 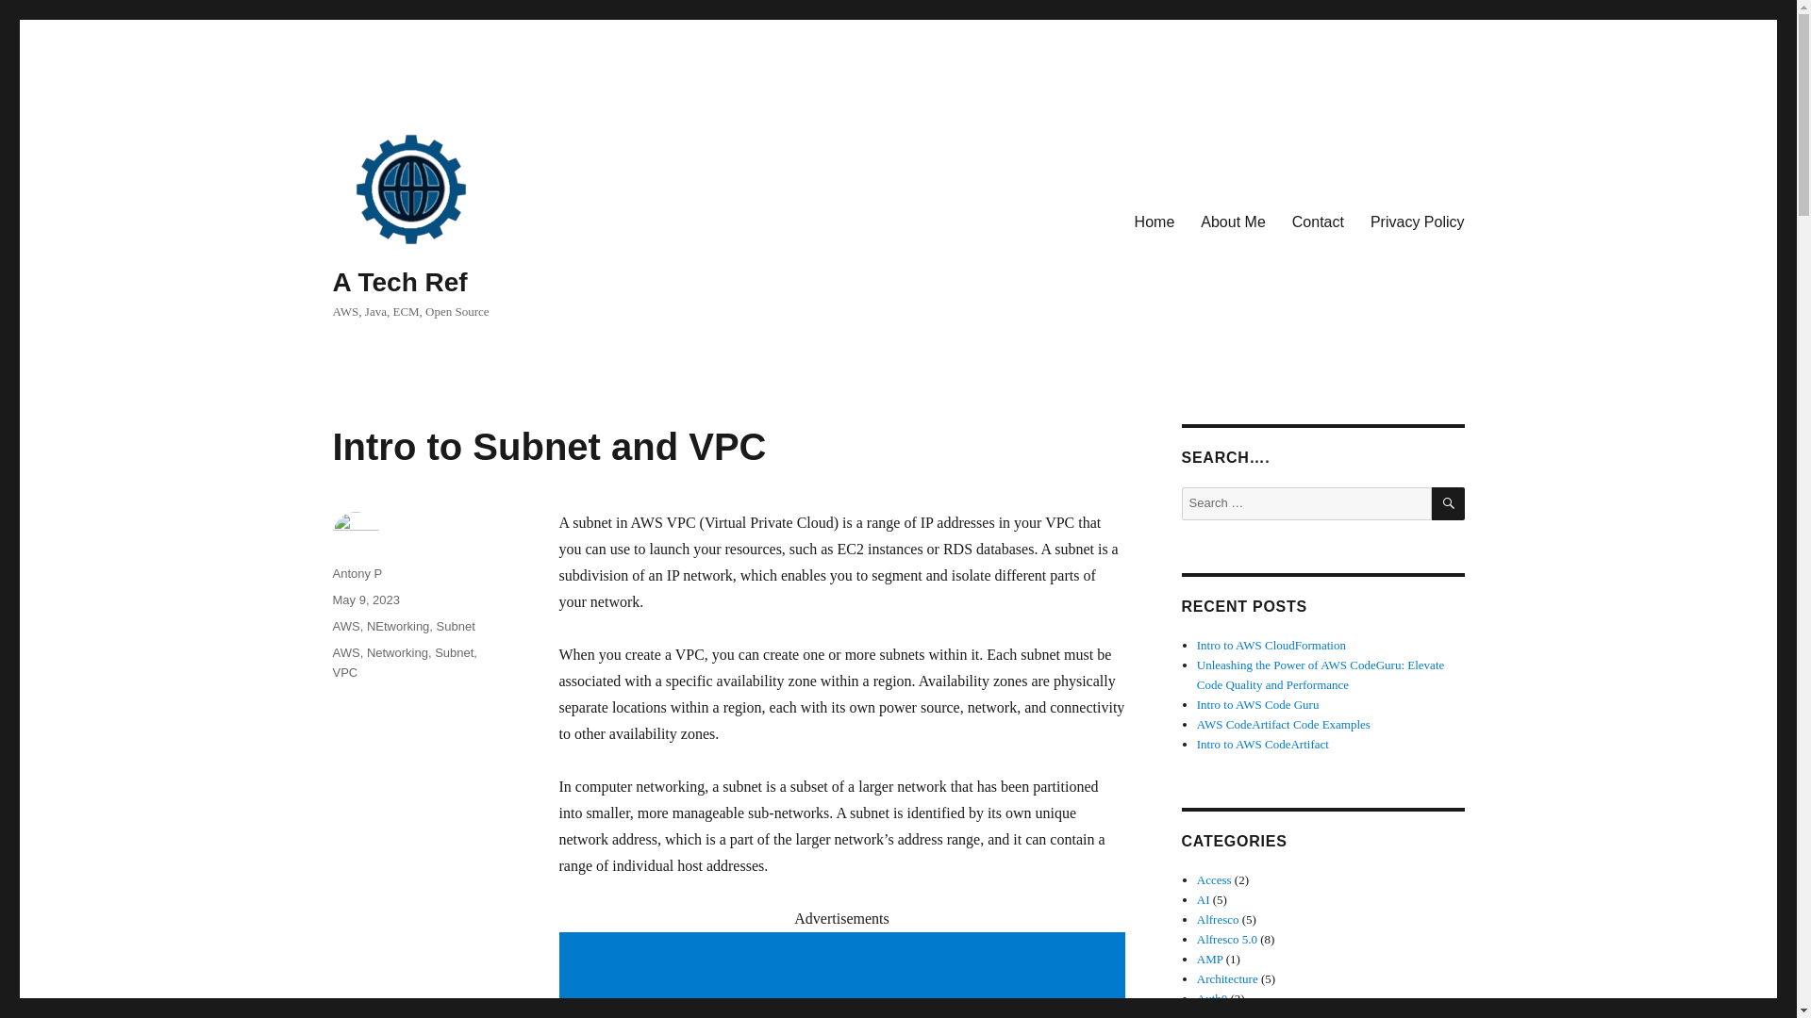 What do you see at coordinates (1214, 878) in the screenshot?
I see `Access` at bounding box center [1214, 878].